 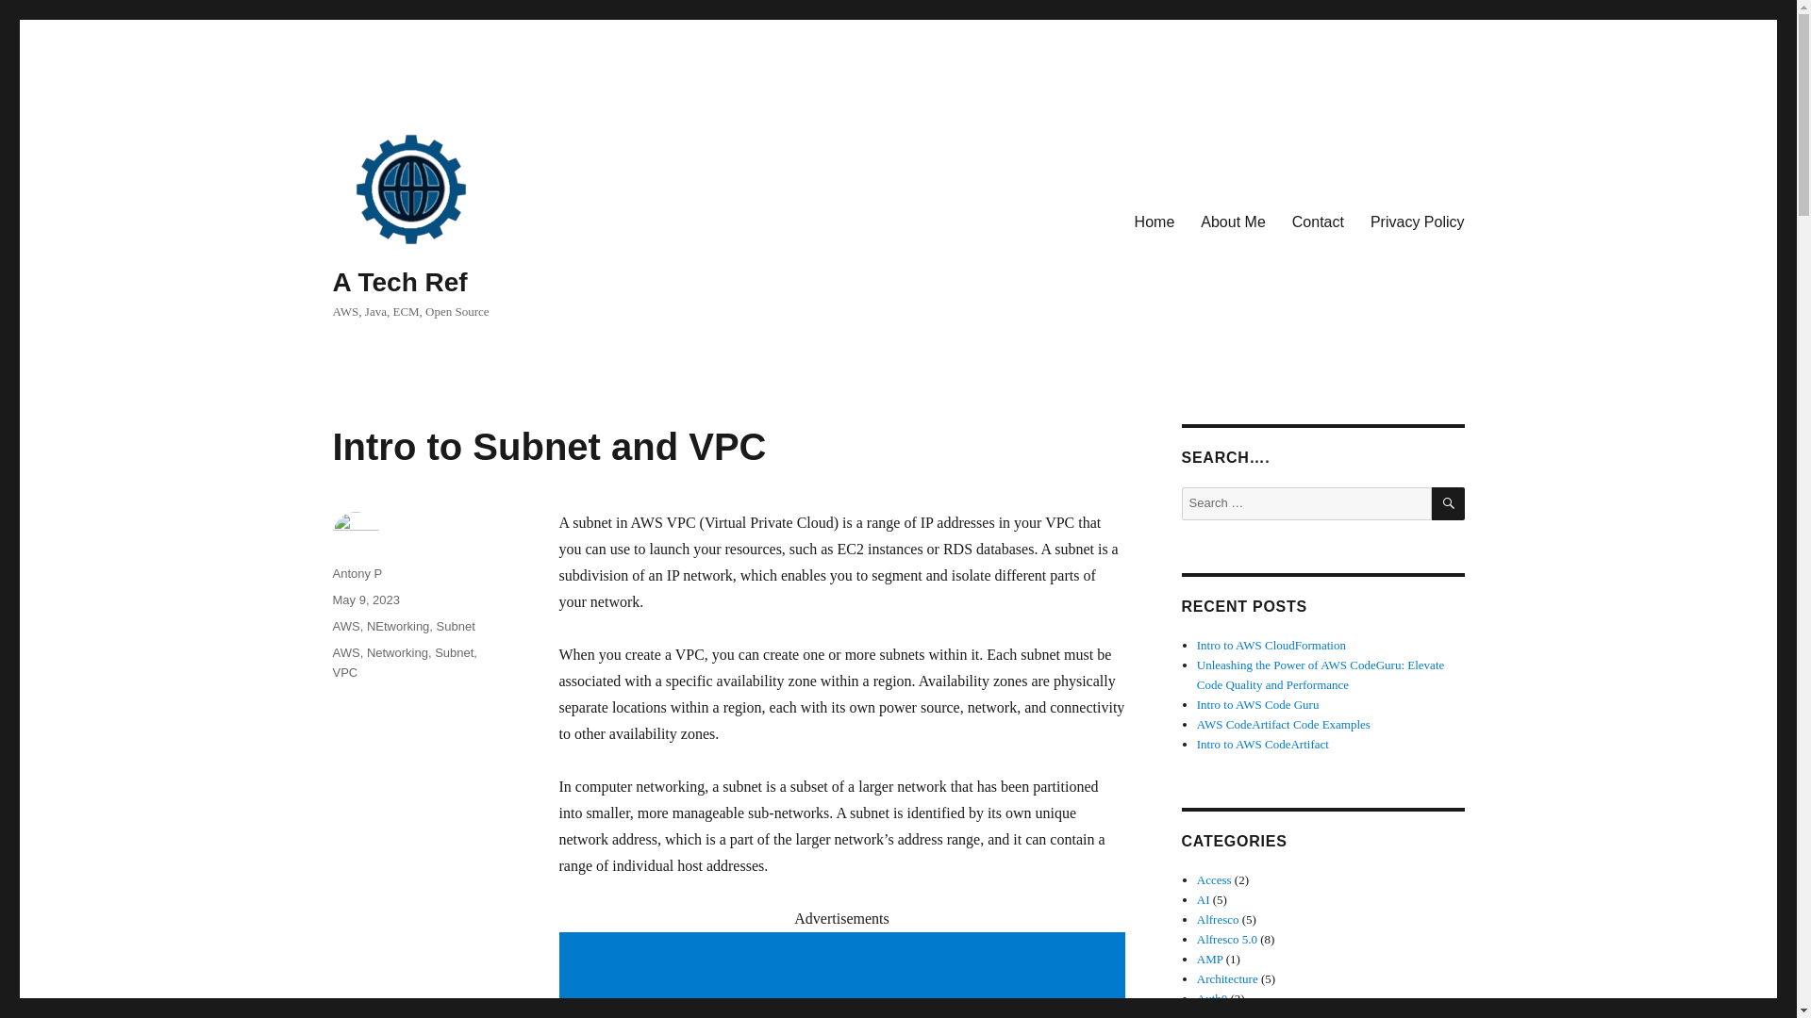 What do you see at coordinates (1214, 878) in the screenshot?
I see `Access` at bounding box center [1214, 878].